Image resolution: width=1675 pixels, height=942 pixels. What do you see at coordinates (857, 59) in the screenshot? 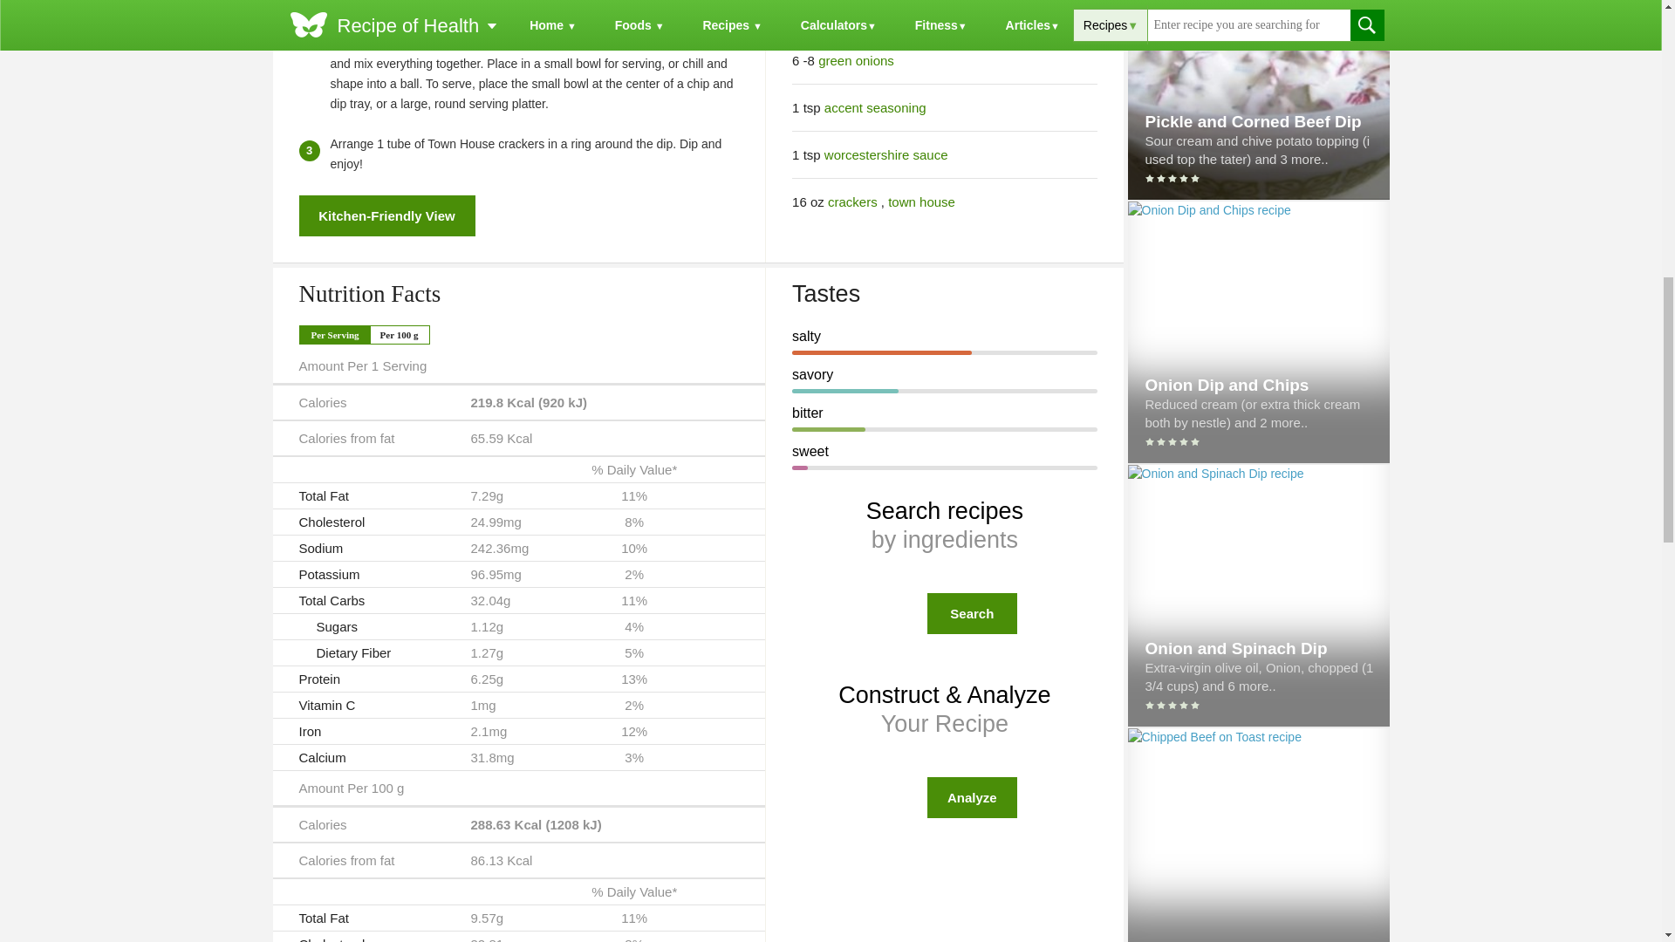
I see `green onions` at bounding box center [857, 59].